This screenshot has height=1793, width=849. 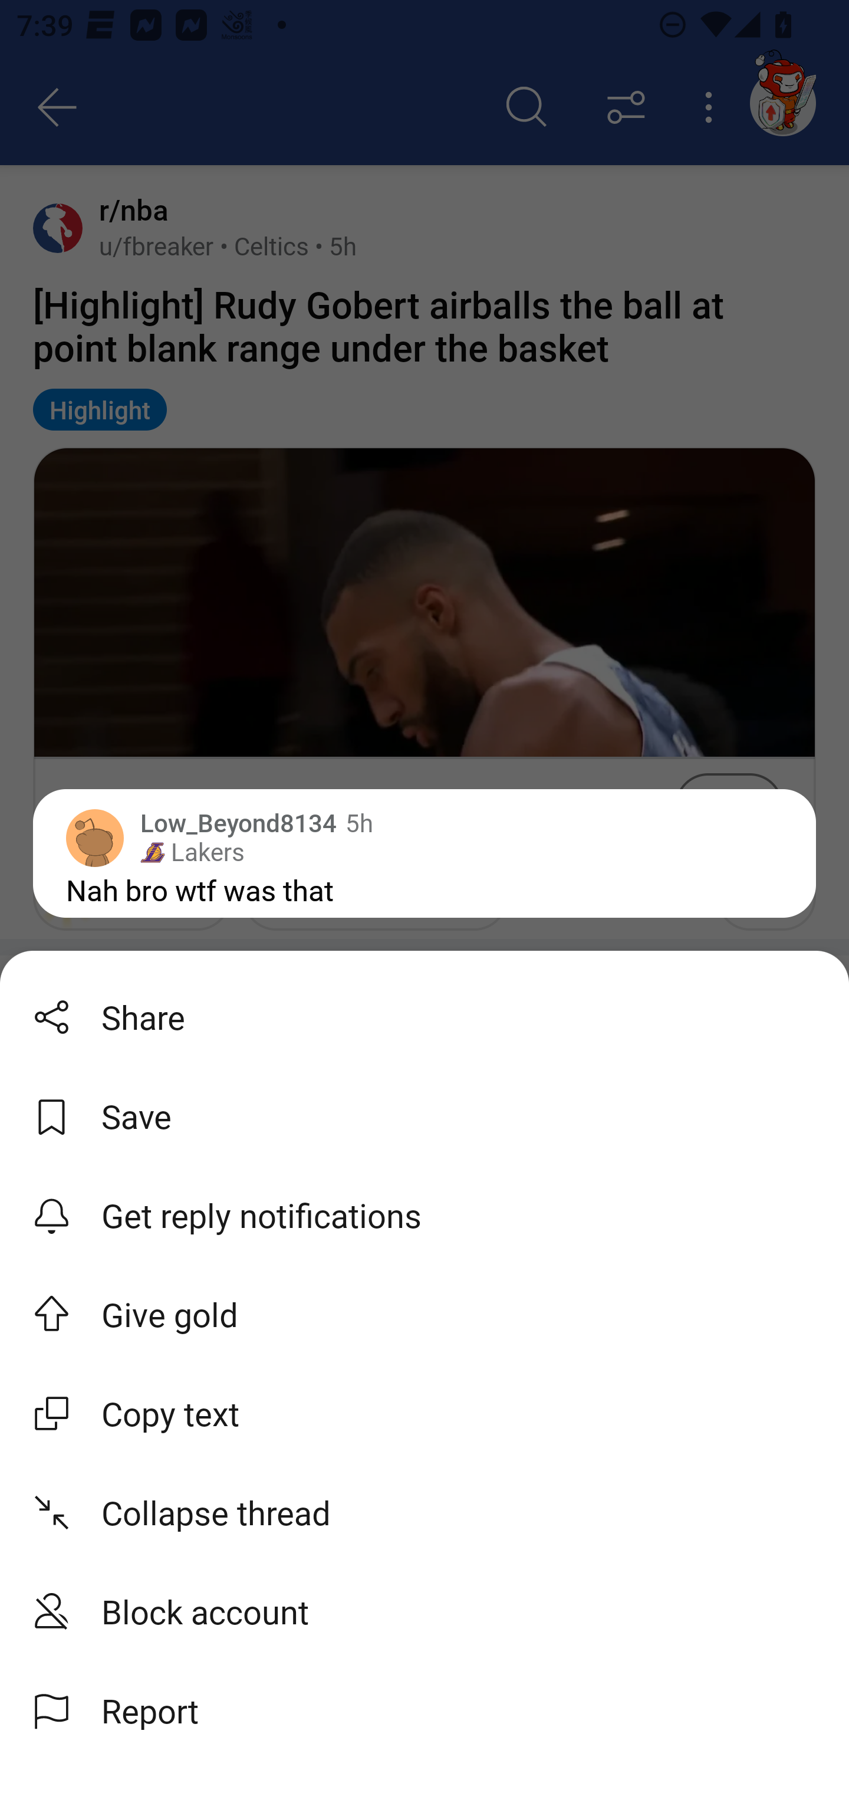 What do you see at coordinates (424, 1314) in the screenshot?
I see `Give gold` at bounding box center [424, 1314].